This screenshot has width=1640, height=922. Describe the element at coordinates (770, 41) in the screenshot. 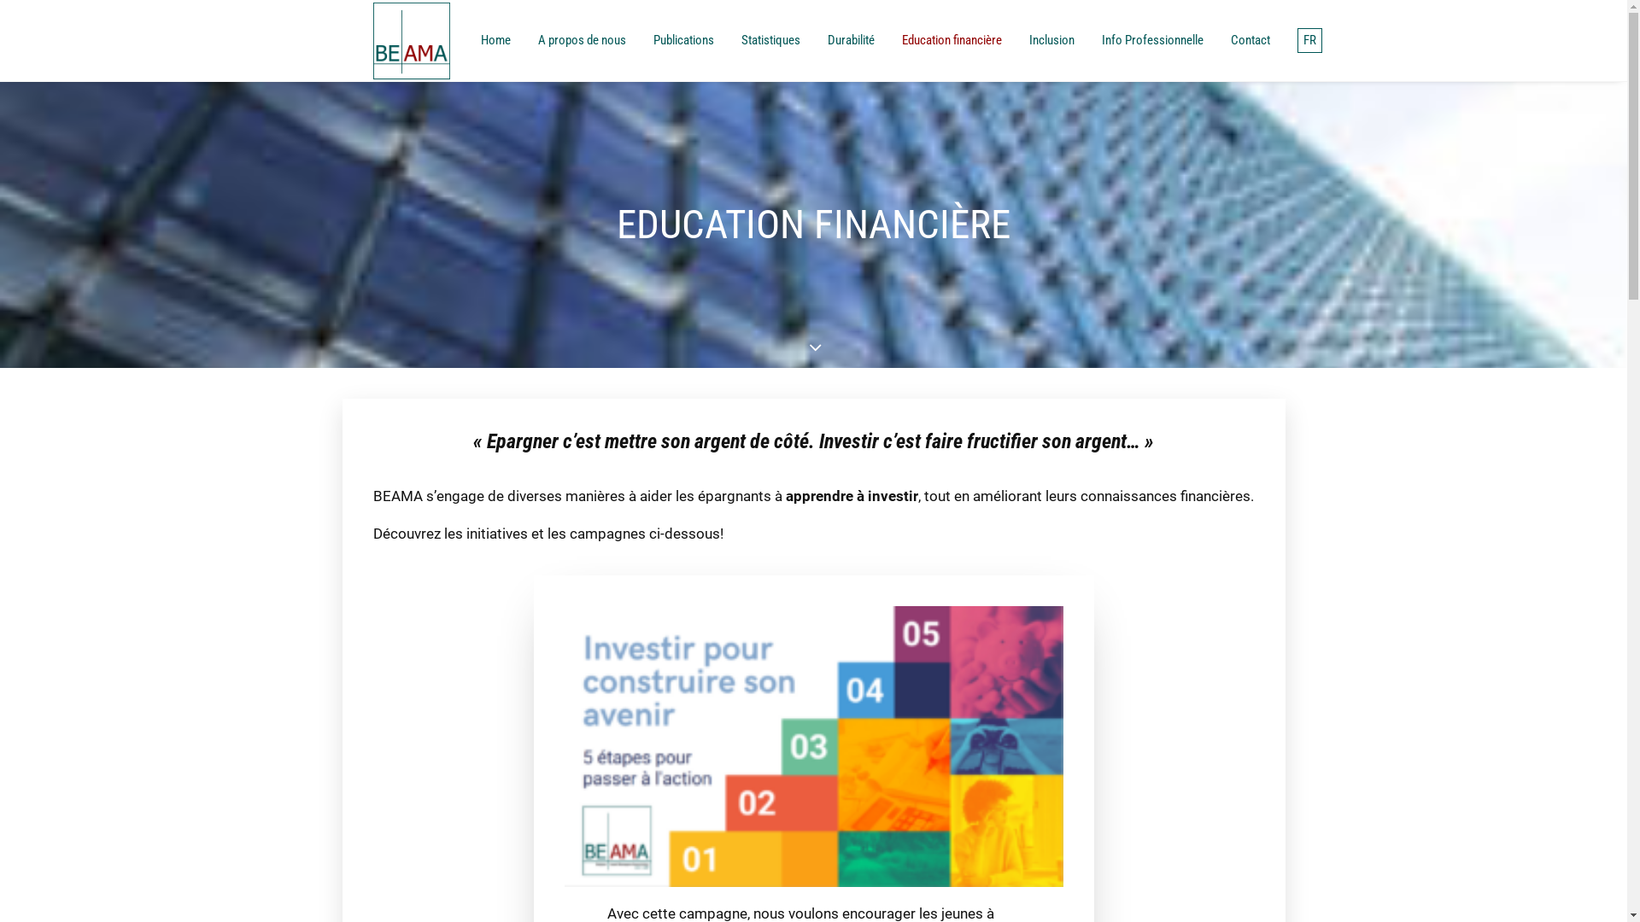

I see `Statistiques` at that location.